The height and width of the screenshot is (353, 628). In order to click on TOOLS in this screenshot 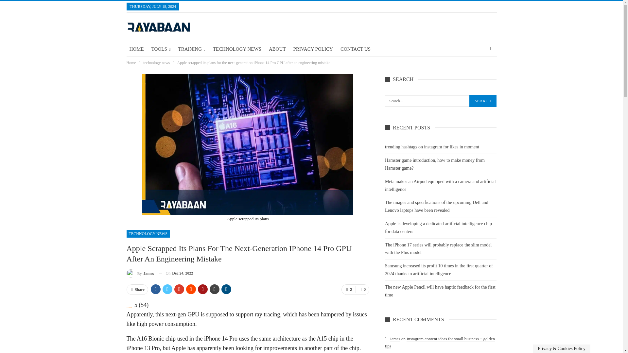, I will do `click(161, 49)`.